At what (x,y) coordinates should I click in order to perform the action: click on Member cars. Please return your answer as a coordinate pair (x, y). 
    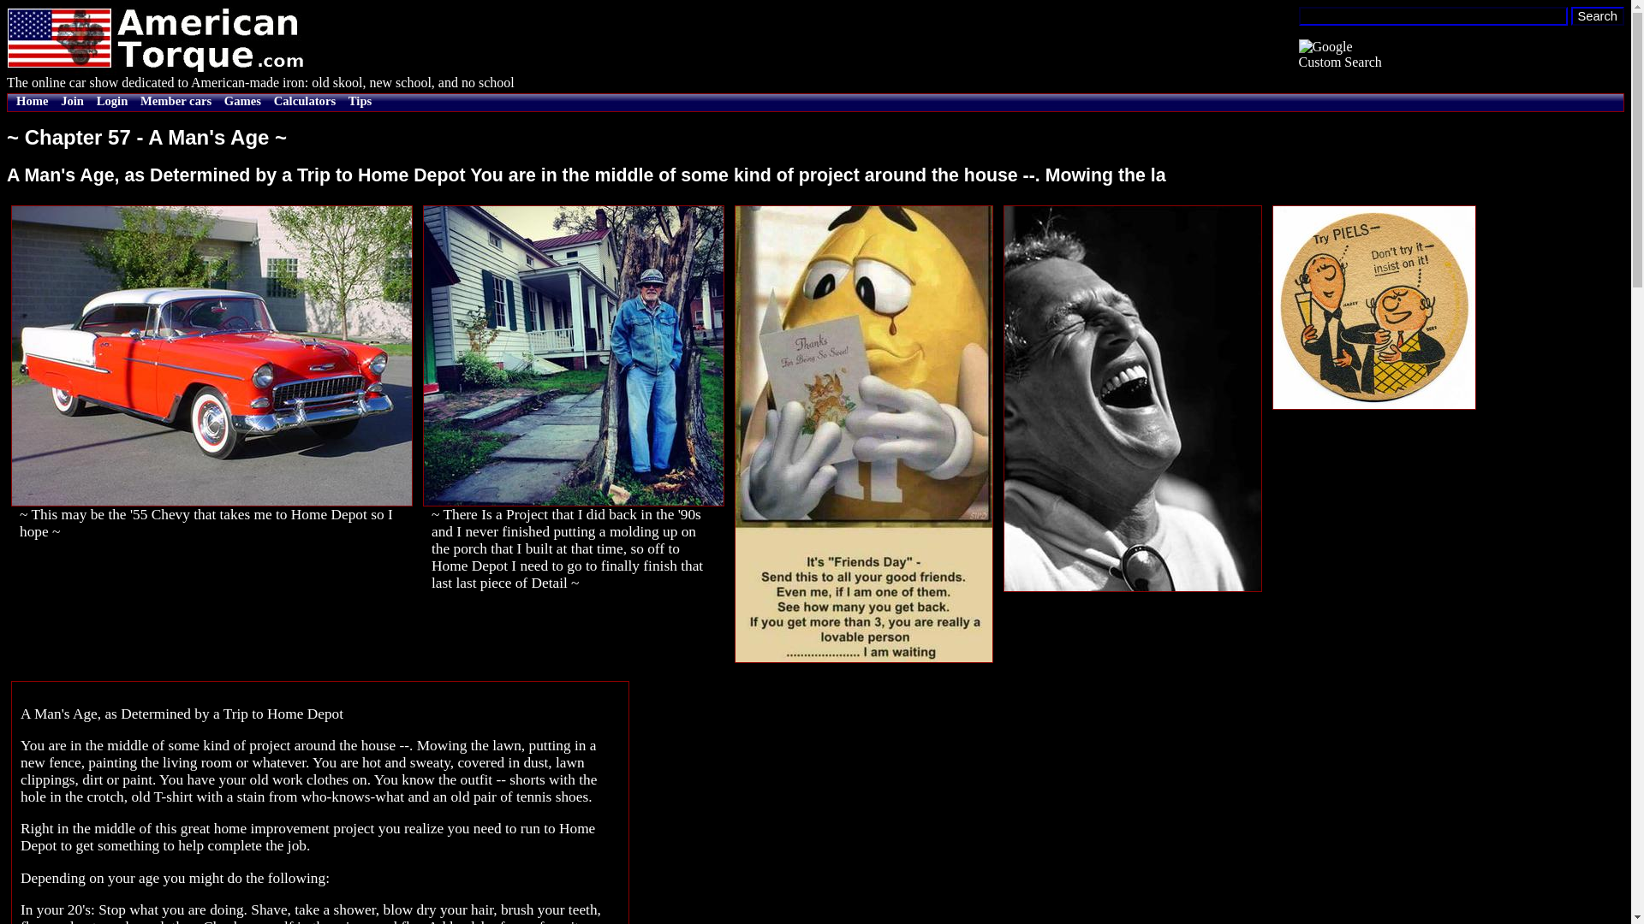
    Looking at the image, I should click on (171, 101).